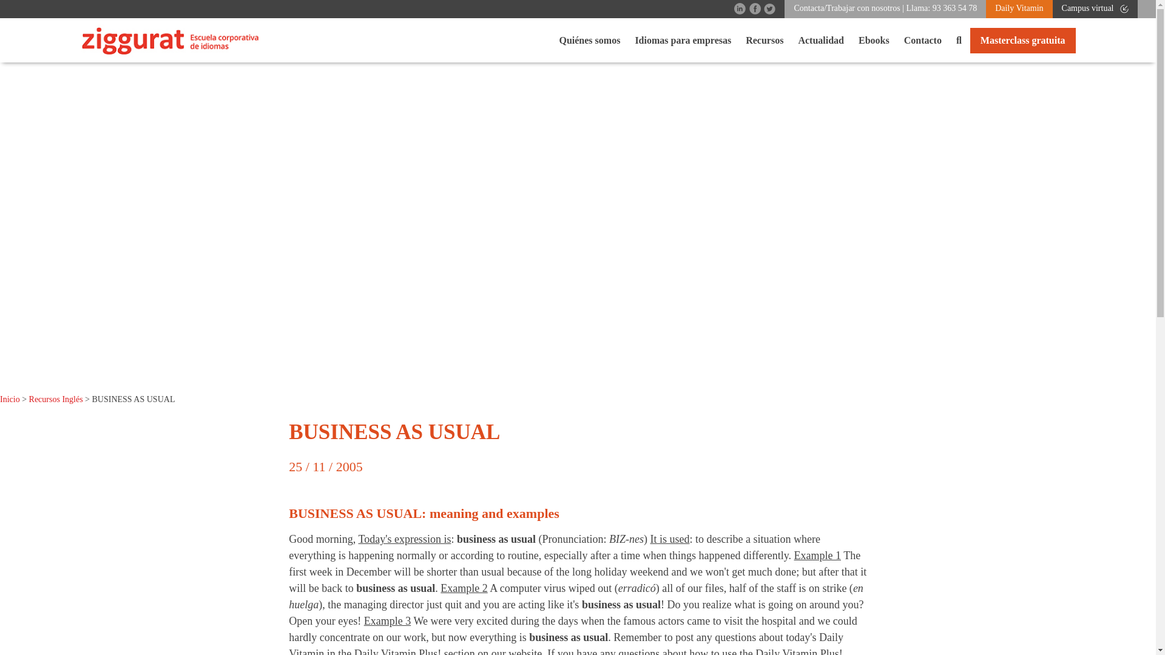 The width and height of the screenshot is (1165, 655). I want to click on Recursos, so click(765, 40).